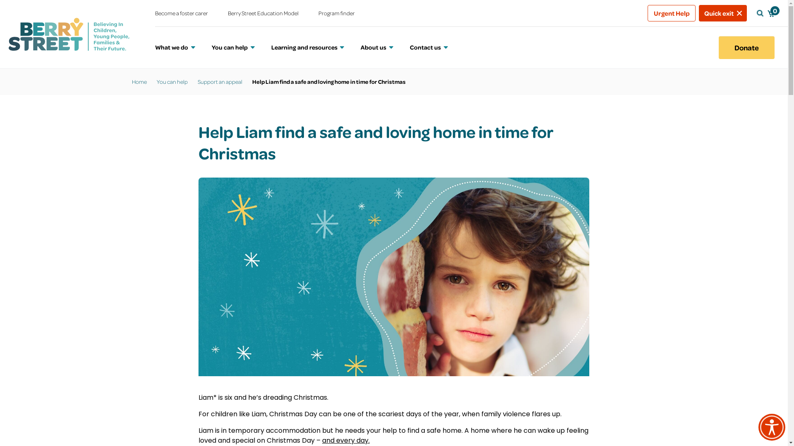 The width and height of the screenshot is (794, 446). Describe the element at coordinates (723, 13) in the screenshot. I see `Quick exit` at that location.